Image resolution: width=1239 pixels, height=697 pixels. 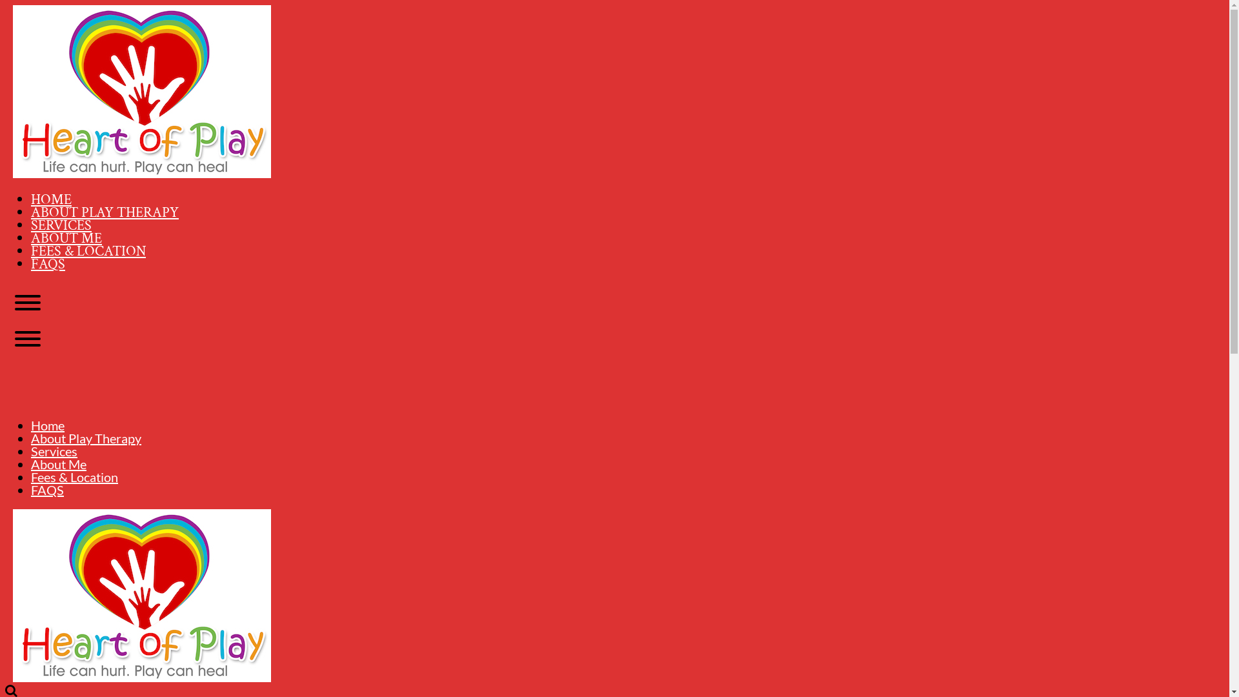 What do you see at coordinates (75, 477) in the screenshot?
I see `Fees & Location` at bounding box center [75, 477].